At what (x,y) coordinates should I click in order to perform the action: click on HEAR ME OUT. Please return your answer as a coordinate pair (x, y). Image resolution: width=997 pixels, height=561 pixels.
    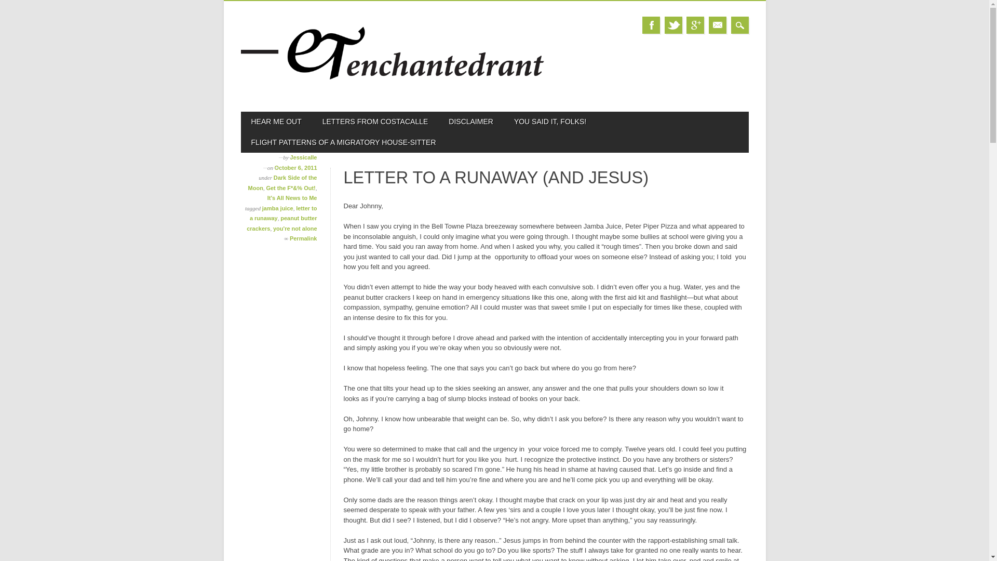
    Looking at the image, I should click on (276, 122).